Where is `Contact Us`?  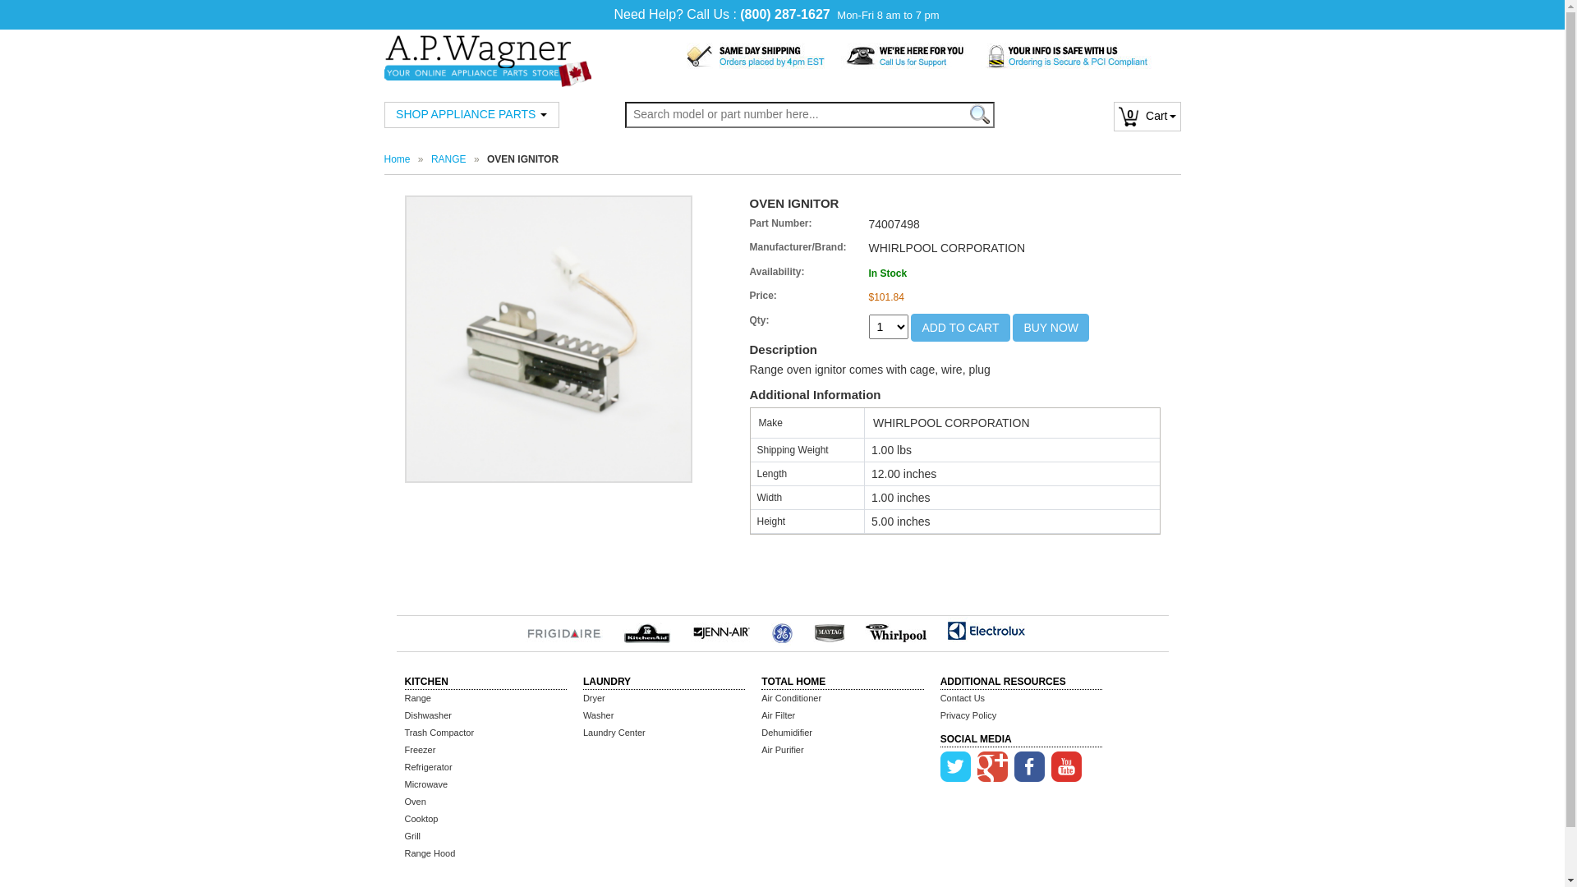 Contact Us is located at coordinates (963, 698).